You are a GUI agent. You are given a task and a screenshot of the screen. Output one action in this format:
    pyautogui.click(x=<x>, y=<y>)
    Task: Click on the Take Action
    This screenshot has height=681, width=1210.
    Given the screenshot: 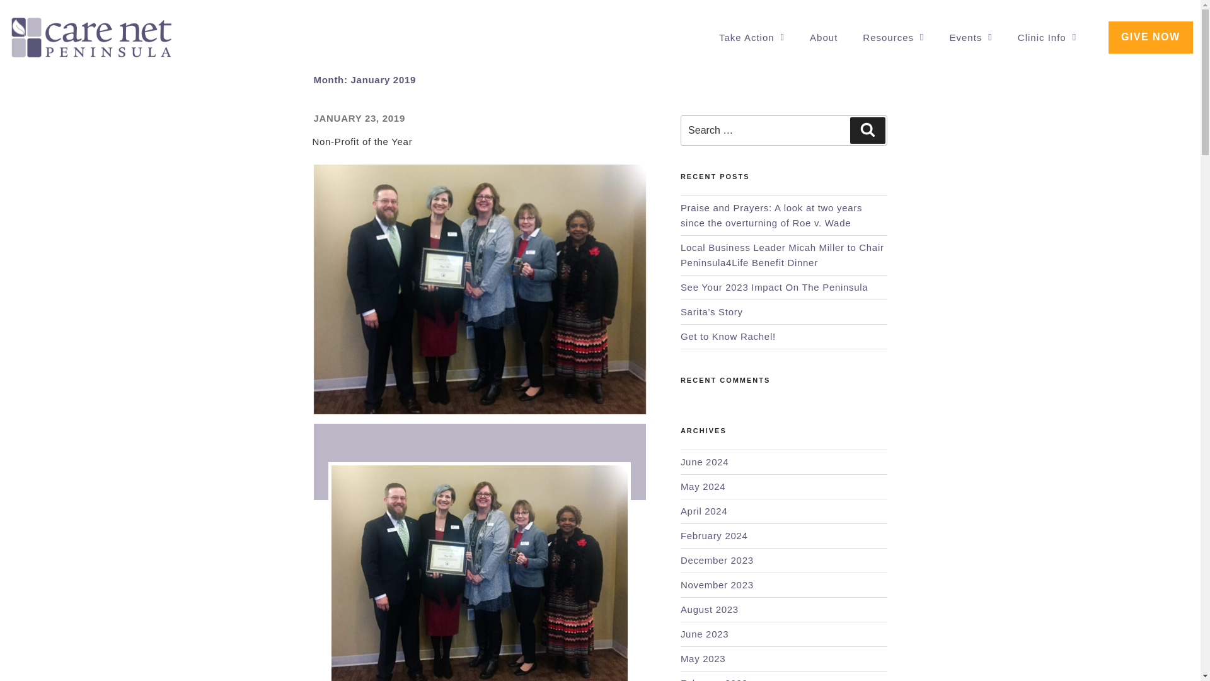 What is the action you would take?
    pyautogui.click(x=751, y=38)
    